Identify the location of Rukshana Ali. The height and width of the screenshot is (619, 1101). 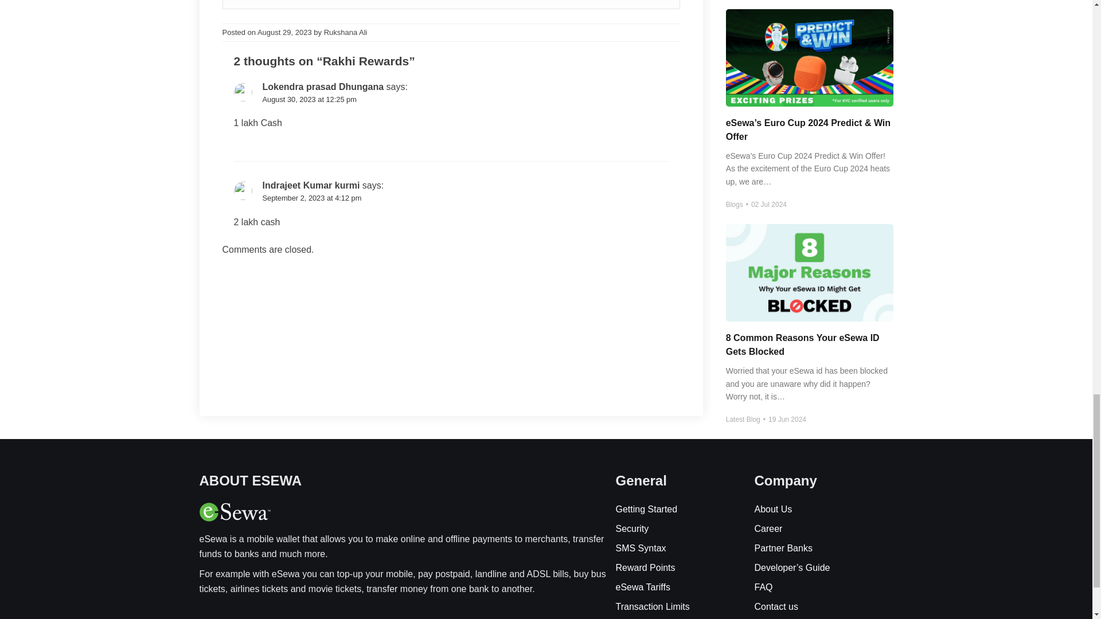
(345, 32).